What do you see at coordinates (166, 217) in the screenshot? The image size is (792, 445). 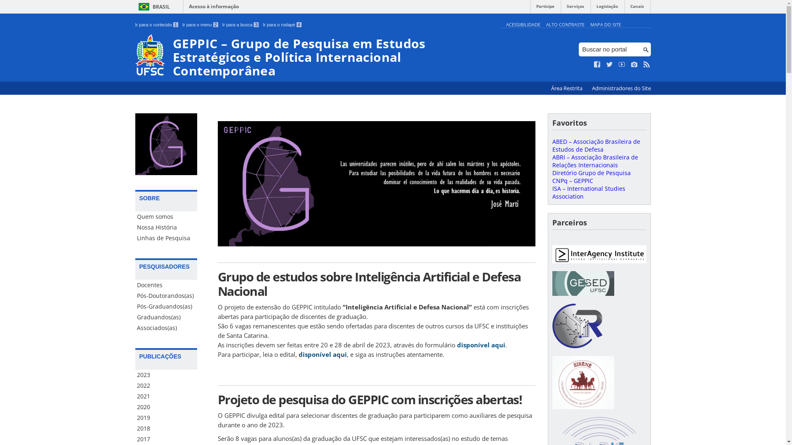 I see `Quem somos` at bounding box center [166, 217].